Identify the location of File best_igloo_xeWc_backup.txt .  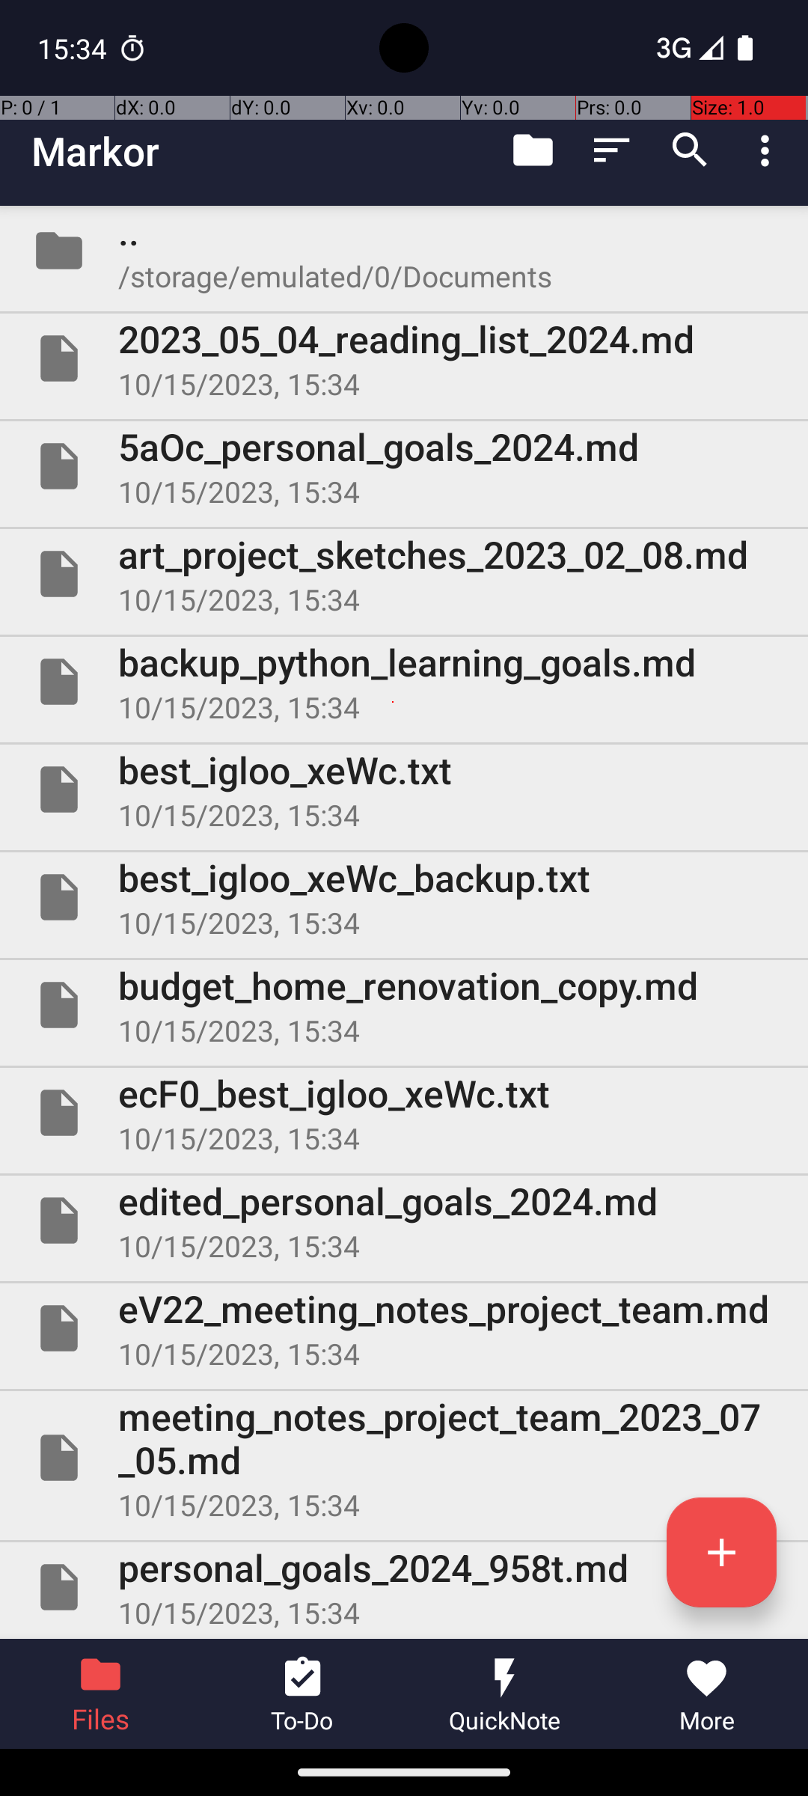
(404, 897).